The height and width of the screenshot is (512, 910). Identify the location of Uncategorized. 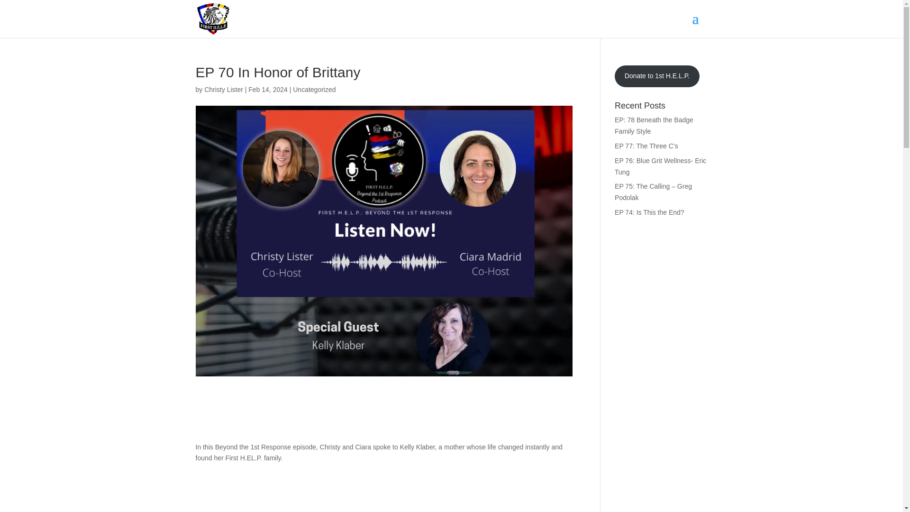
(314, 89).